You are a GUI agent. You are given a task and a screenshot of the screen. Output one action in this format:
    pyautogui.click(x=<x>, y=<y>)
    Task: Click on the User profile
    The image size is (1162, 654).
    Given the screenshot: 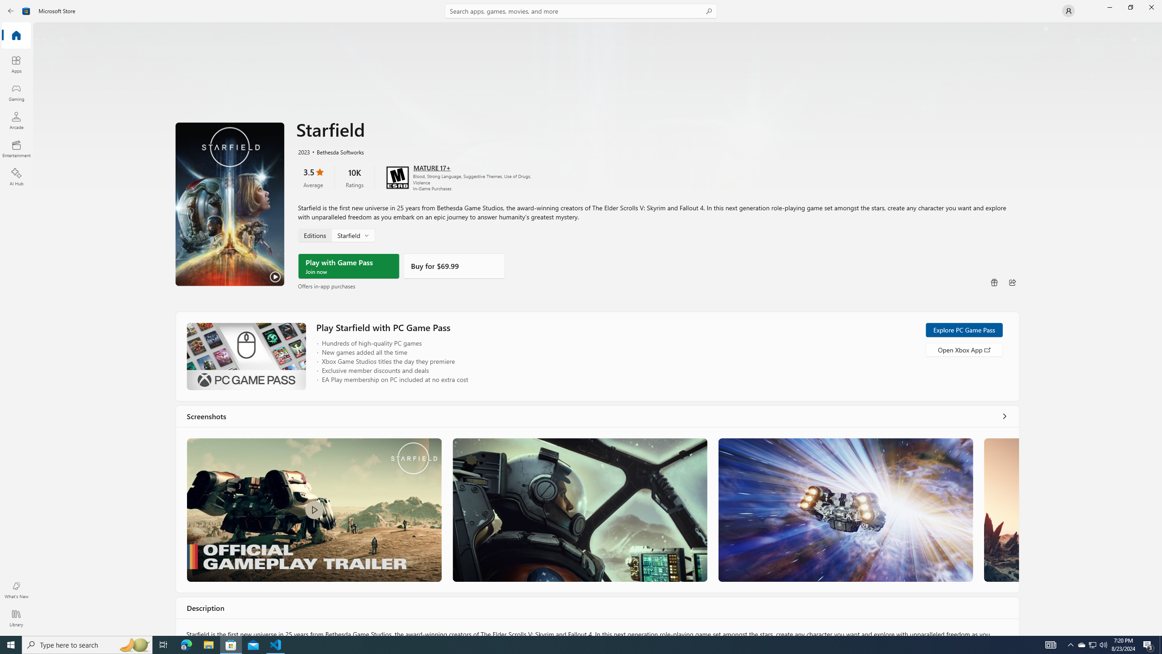 What is the action you would take?
    pyautogui.click(x=1068, y=11)
    